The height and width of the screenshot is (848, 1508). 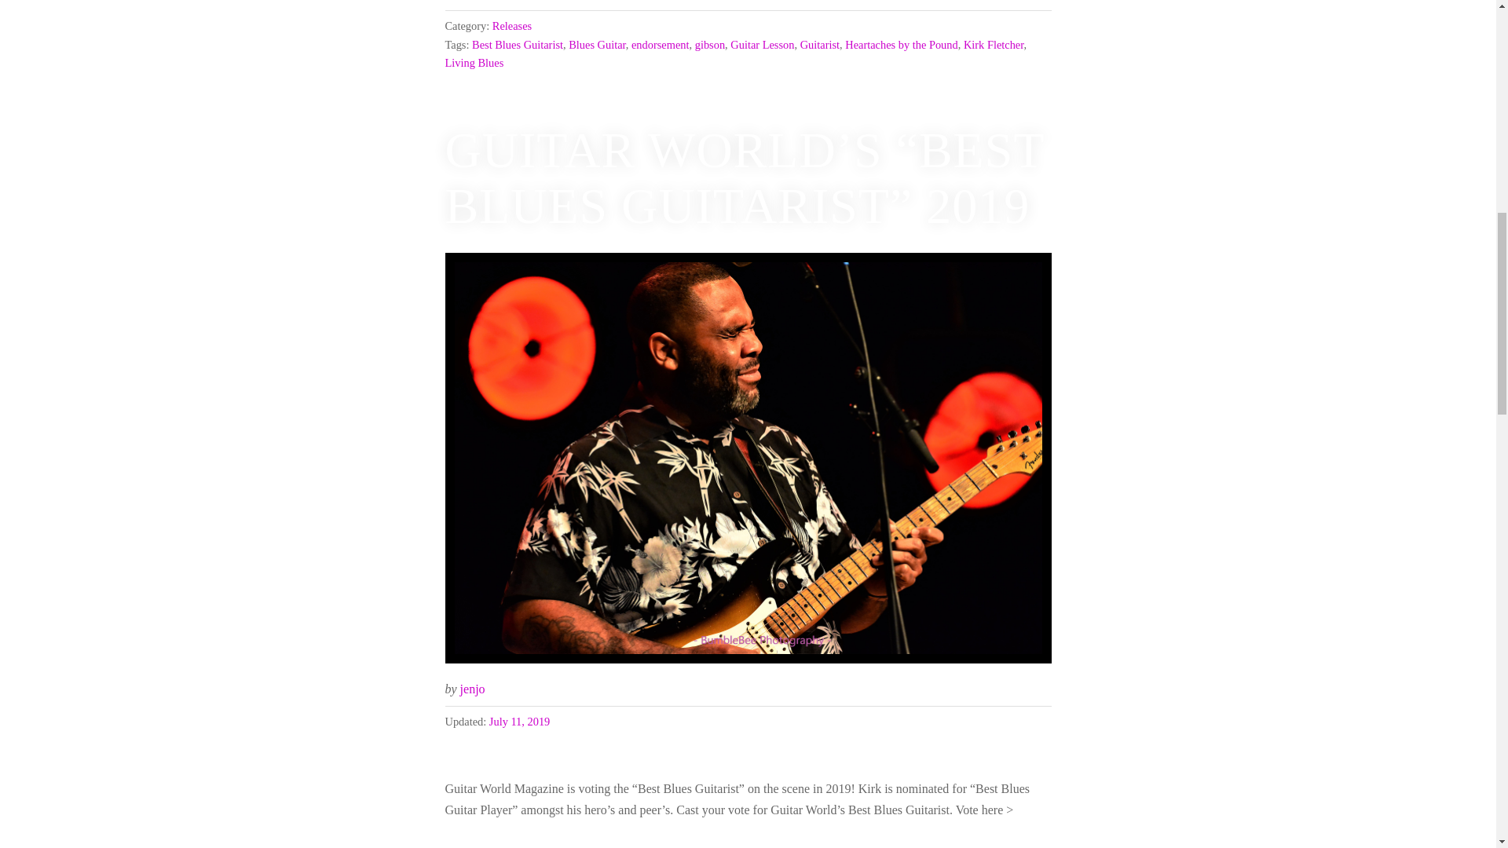 I want to click on Kirk Fletcher, so click(x=993, y=44).